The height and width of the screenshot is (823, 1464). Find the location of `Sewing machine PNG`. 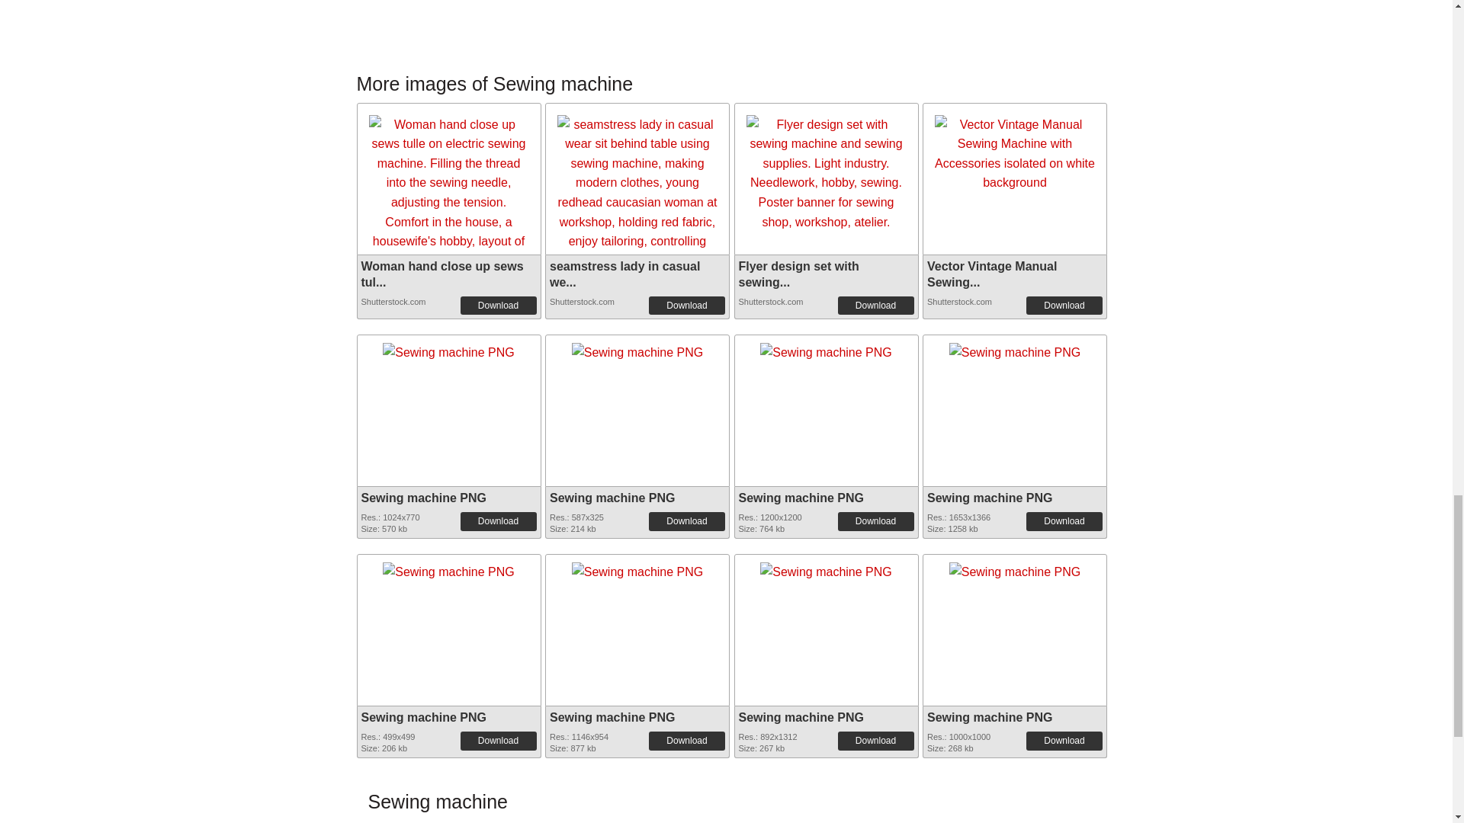

Sewing machine PNG is located at coordinates (448, 567).